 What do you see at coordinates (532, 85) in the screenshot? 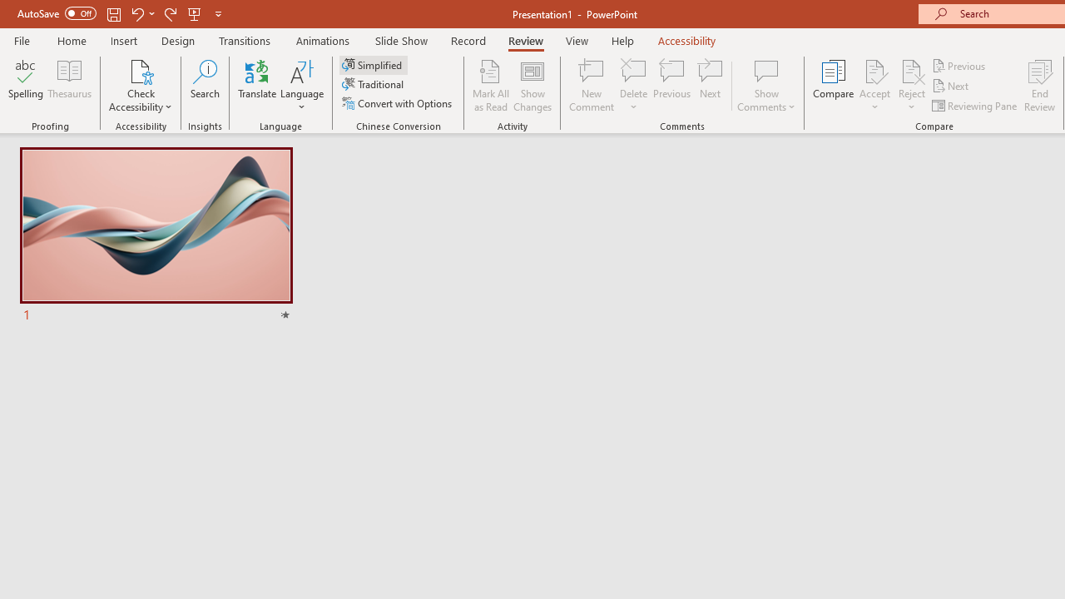
I see `Show Changes` at bounding box center [532, 85].